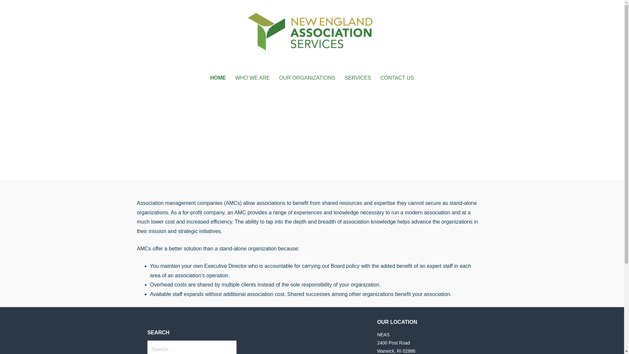 The height and width of the screenshot is (354, 629). Describe the element at coordinates (307, 78) in the screenshot. I see `OUR ORGANIZATIONS` at that location.